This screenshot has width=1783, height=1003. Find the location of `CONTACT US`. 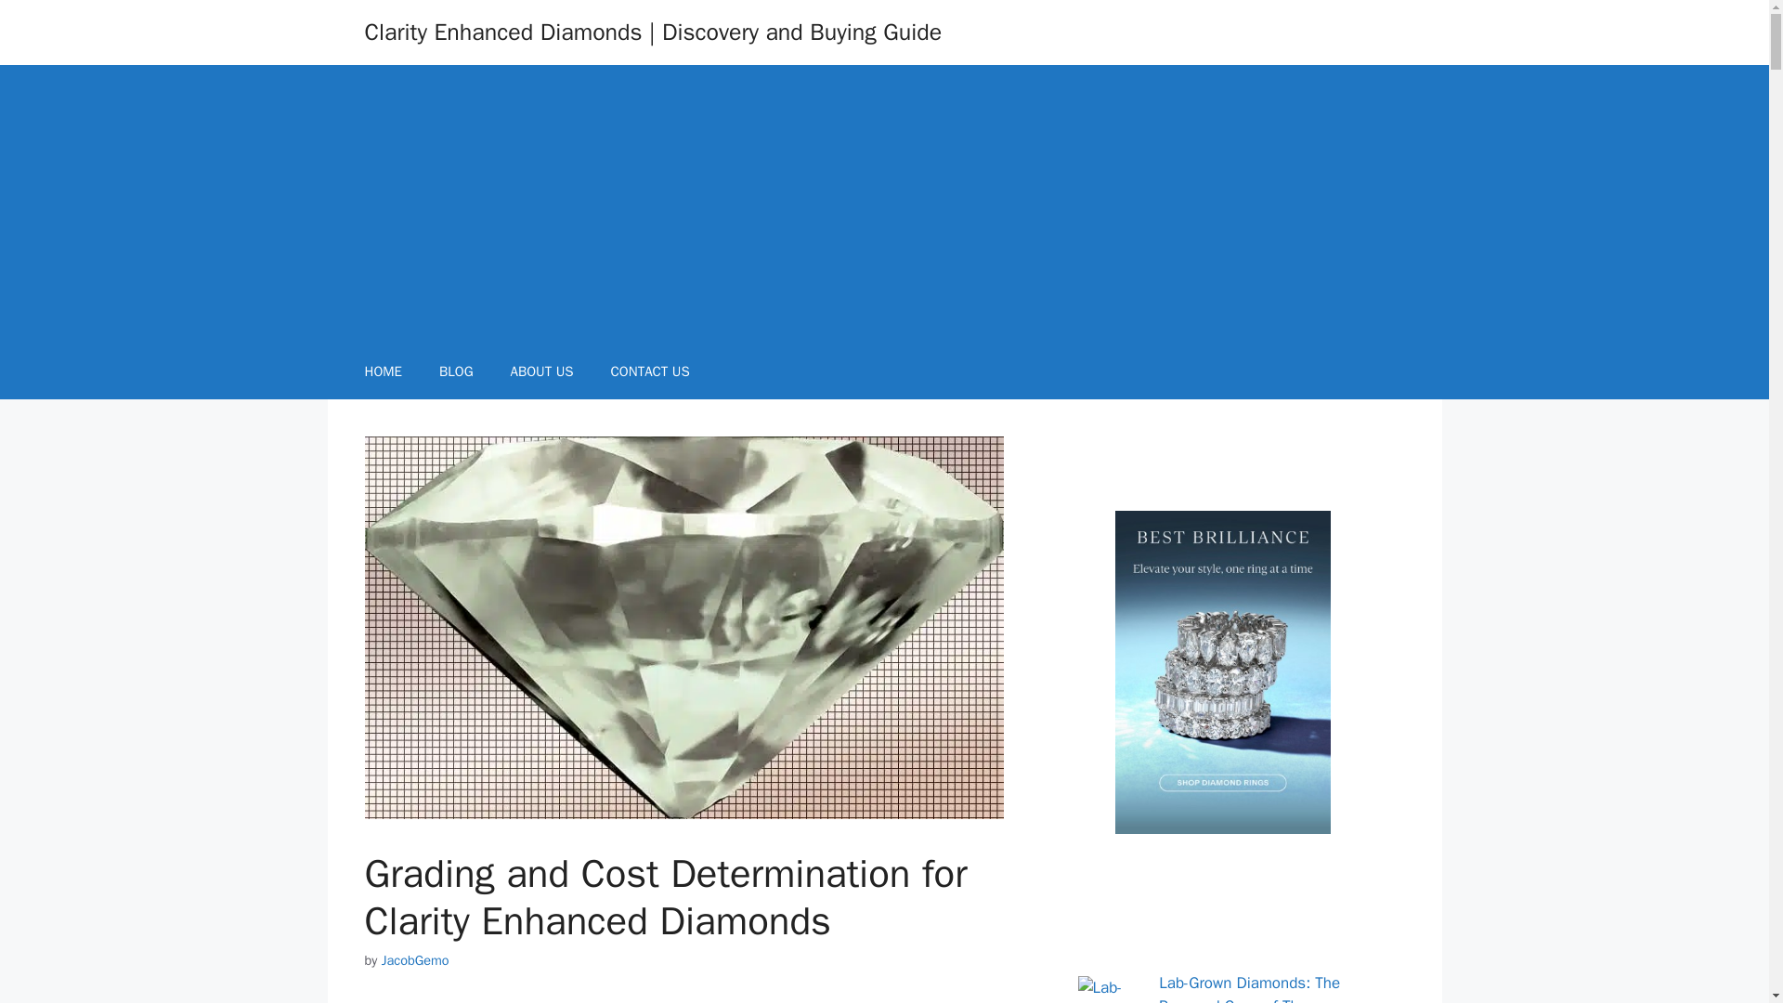

CONTACT US is located at coordinates (650, 371).